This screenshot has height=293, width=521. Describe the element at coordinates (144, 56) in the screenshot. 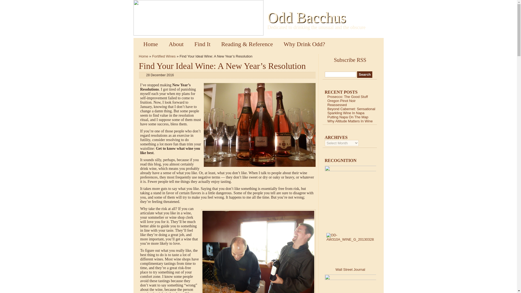

I see `Home` at that location.